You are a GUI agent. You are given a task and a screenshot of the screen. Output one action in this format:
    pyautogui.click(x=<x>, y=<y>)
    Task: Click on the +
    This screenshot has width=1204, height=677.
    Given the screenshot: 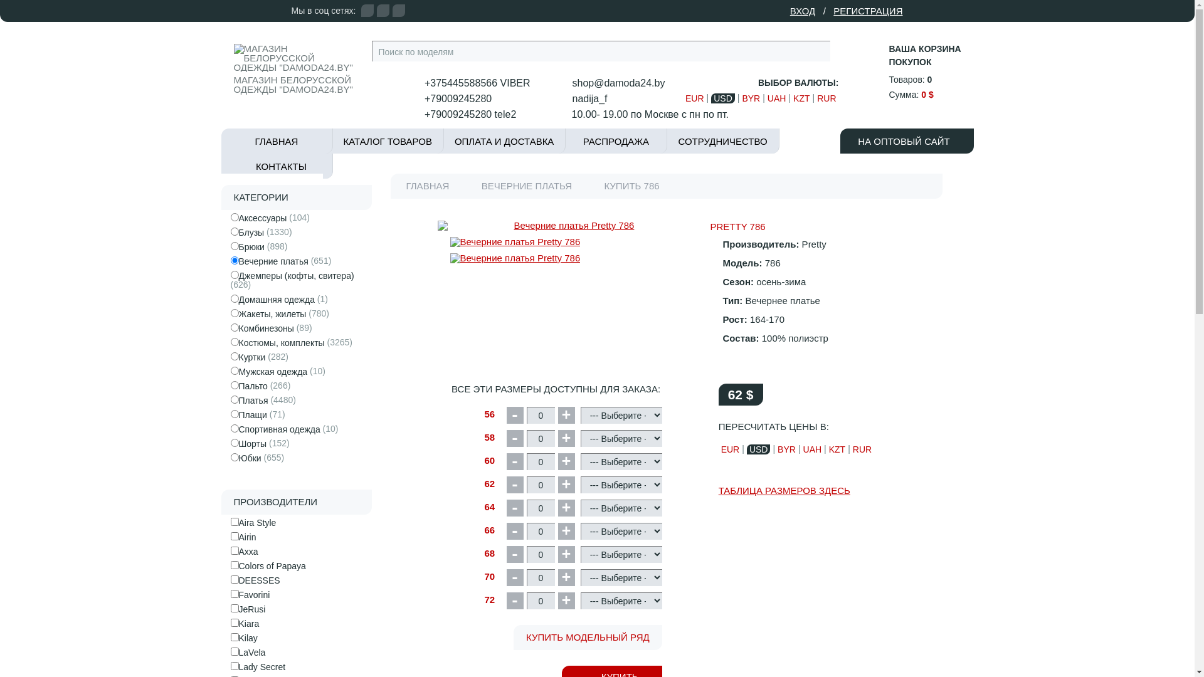 What is the action you would take?
    pyautogui.click(x=567, y=461)
    